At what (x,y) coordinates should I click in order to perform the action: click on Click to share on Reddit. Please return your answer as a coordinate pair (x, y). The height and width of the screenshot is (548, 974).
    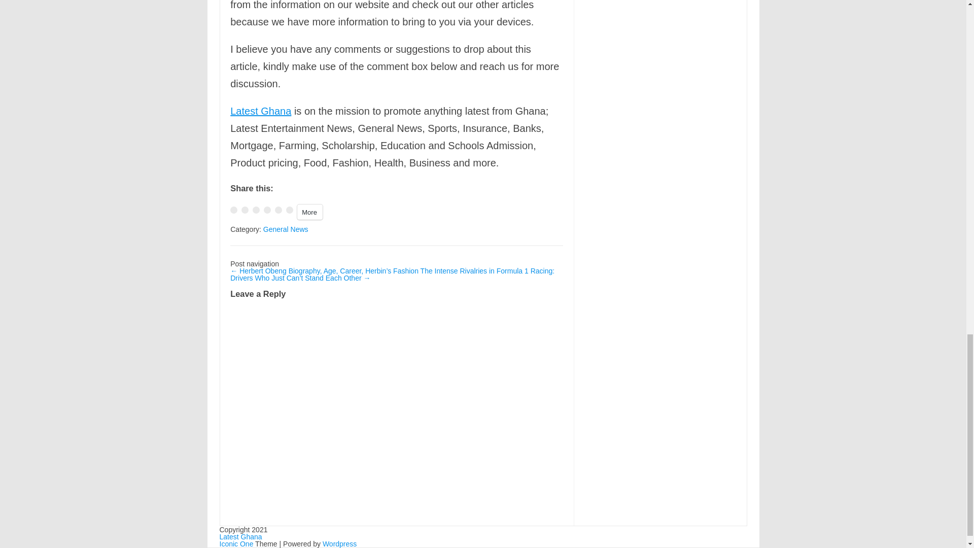
    Looking at the image, I should click on (289, 210).